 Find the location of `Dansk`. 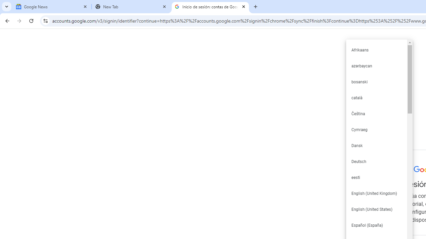

Dansk is located at coordinates (376, 145).